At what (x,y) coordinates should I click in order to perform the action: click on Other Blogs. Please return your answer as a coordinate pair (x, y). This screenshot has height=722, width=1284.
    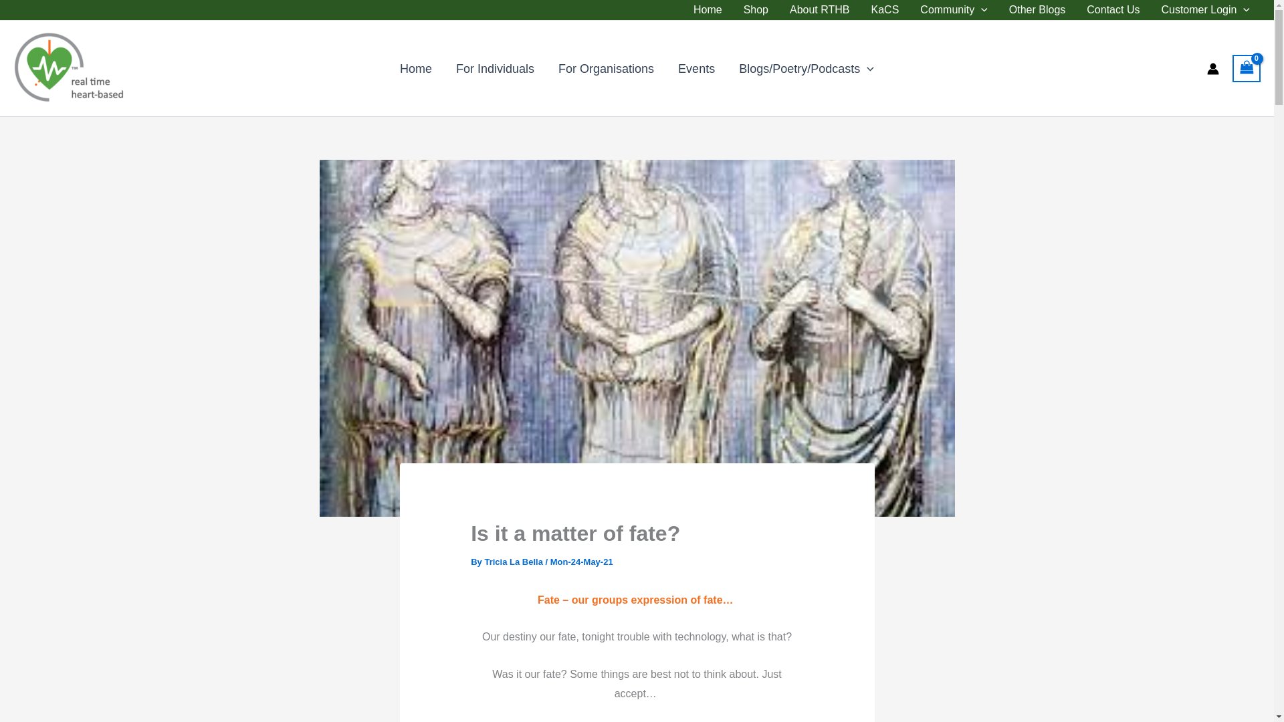
    Looking at the image, I should click on (1037, 10).